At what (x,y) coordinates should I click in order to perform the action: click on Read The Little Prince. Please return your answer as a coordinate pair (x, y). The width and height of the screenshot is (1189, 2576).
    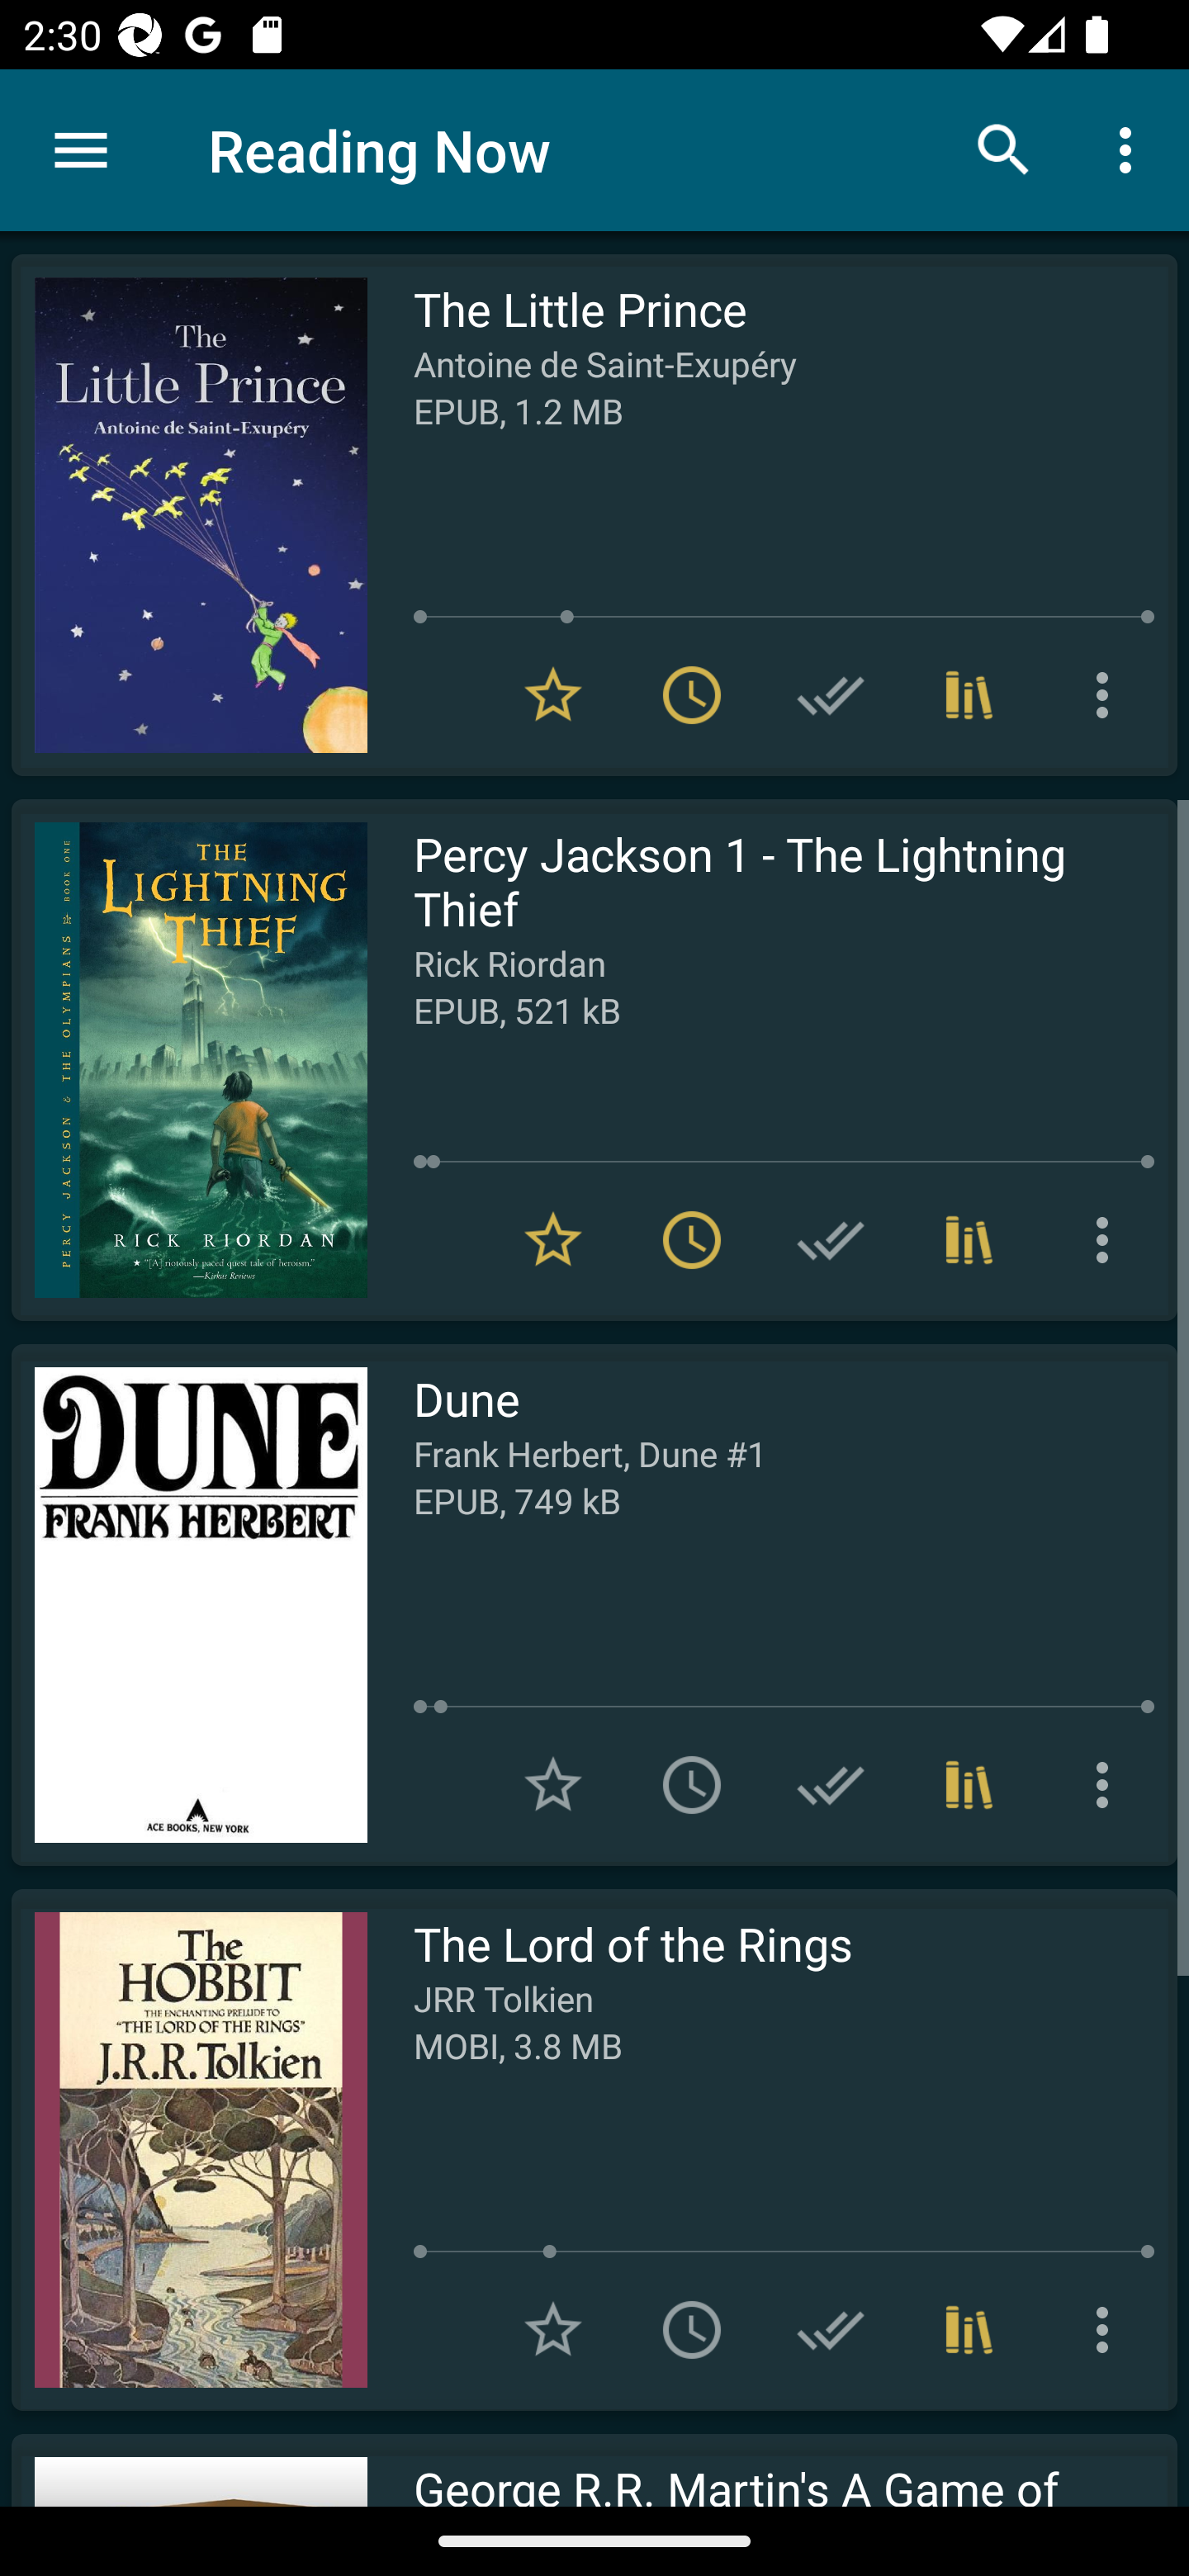
    Looking at the image, I should click on (189, 515).